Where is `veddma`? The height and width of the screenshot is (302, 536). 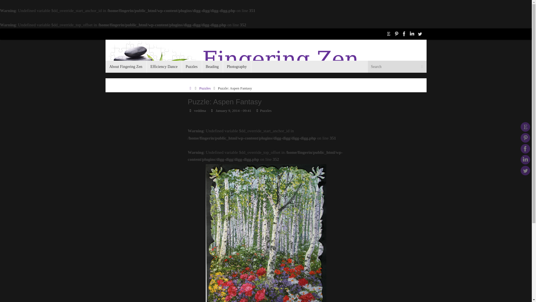
veddma is located at coordinates (200, 110).